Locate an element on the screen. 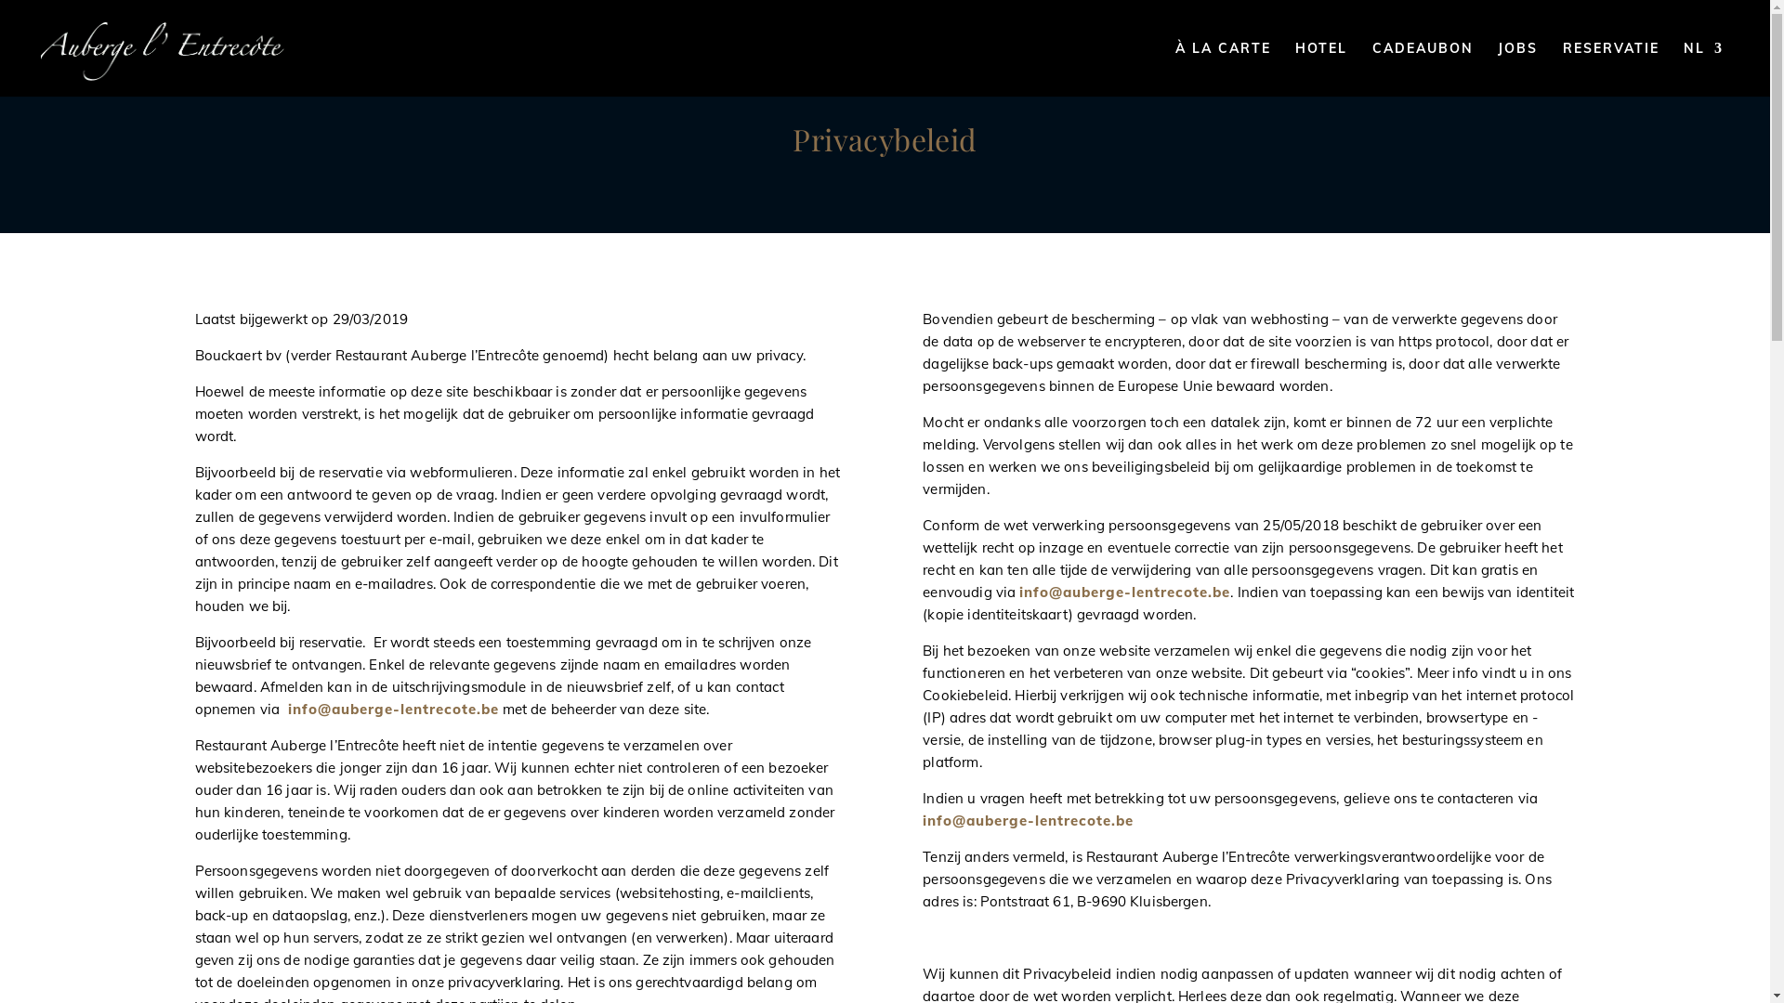 The width and height of the screenshot is (1784, 1003). info@auberge-lentrecote.be is located at coordinates (1124, 593).